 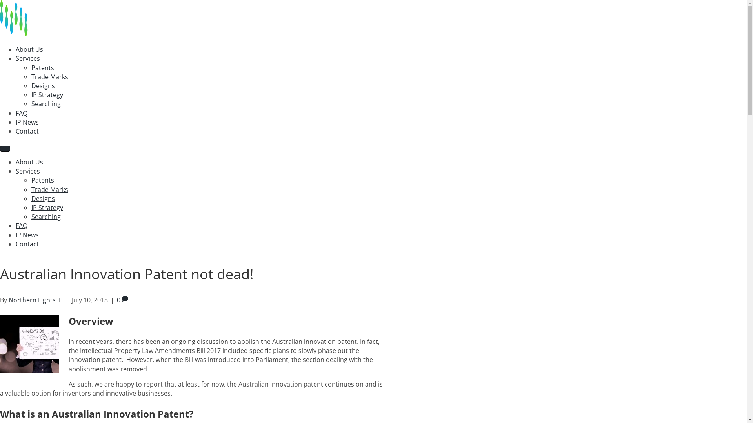 I want to click on IP Strategy, so click(x=47, y=95).